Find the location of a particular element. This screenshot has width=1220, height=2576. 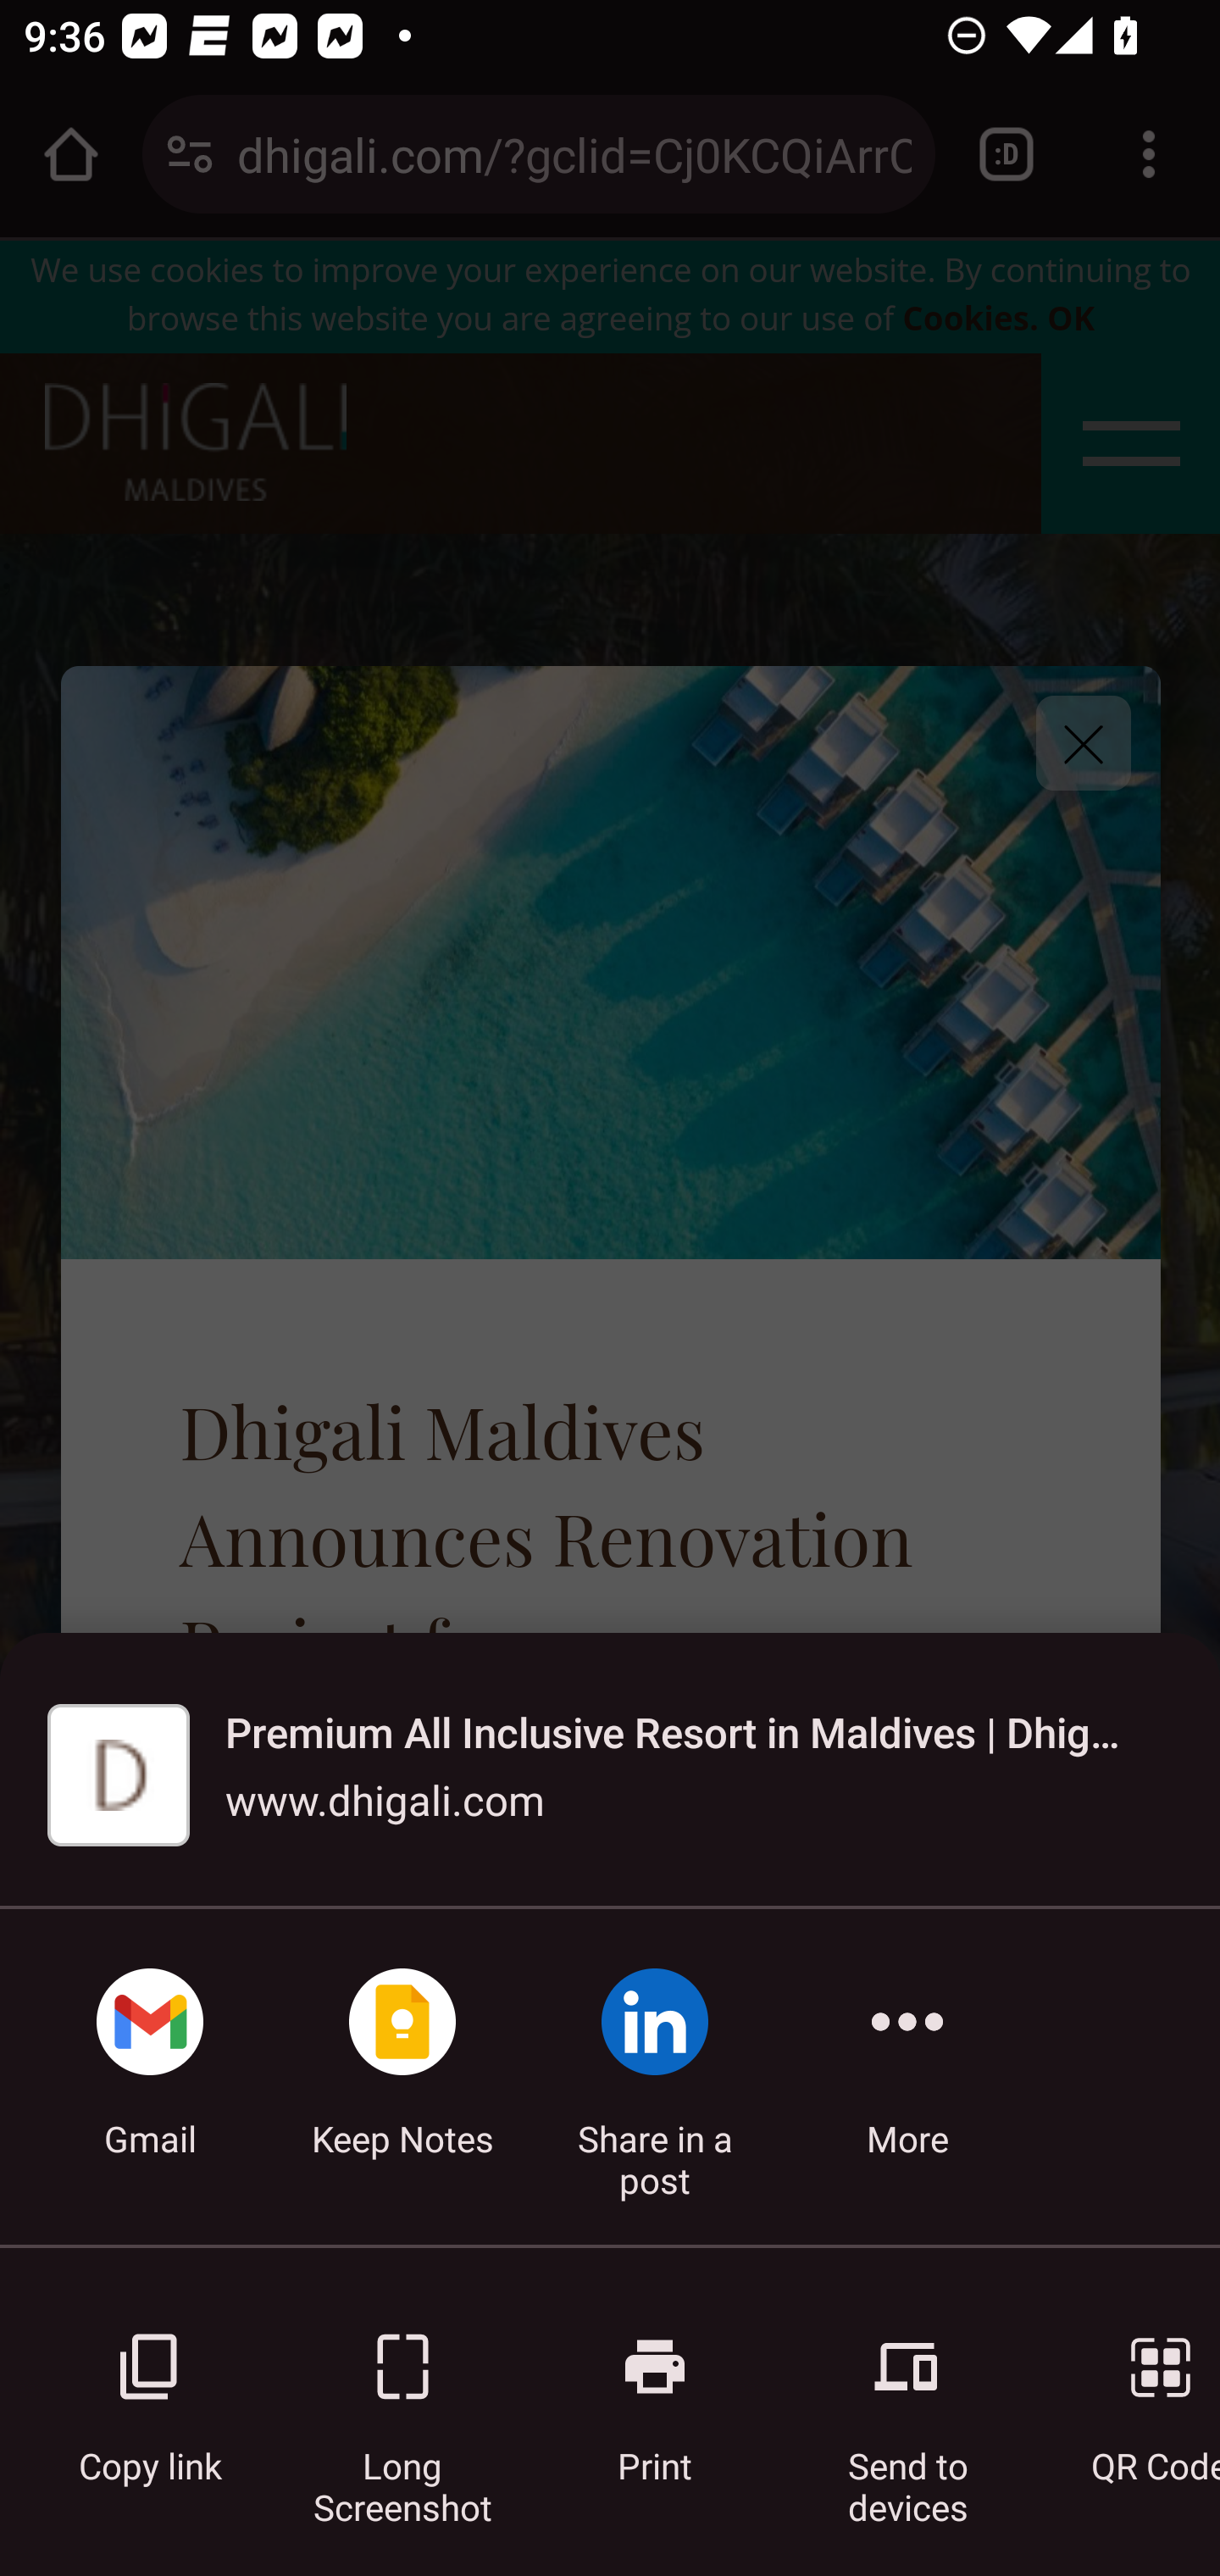

Print is located at coordinates (655, 2390).